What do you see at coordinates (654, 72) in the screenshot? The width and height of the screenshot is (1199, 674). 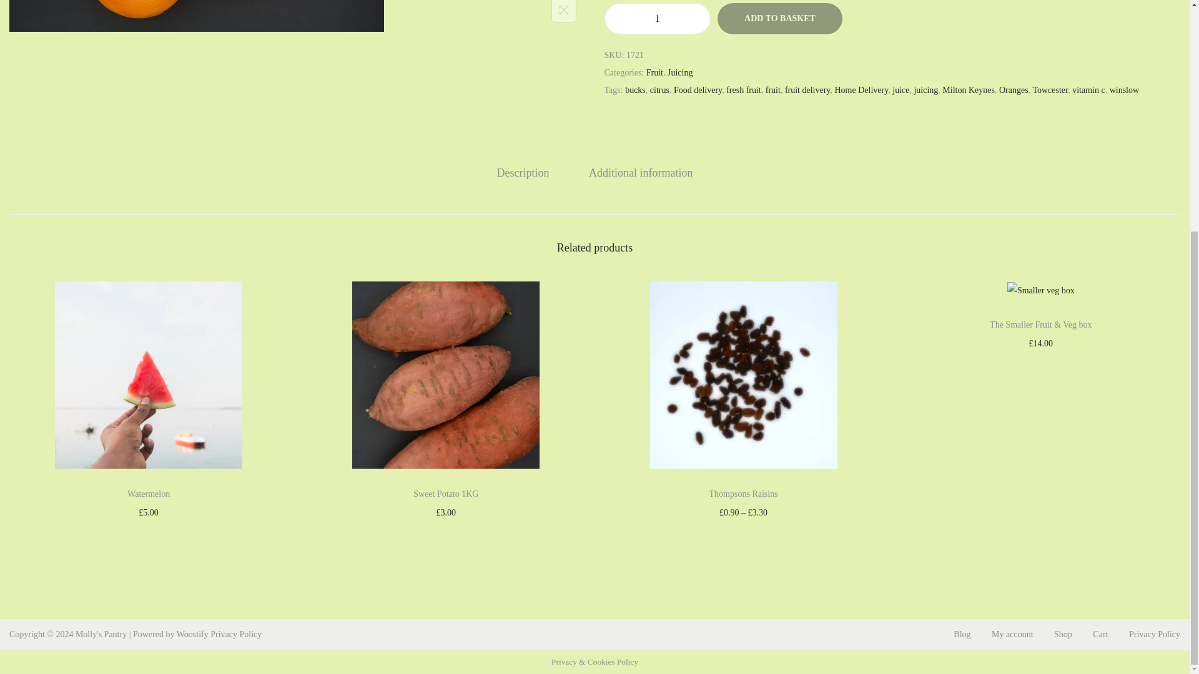 I see `Fruit` at bounding box center [654, 72].